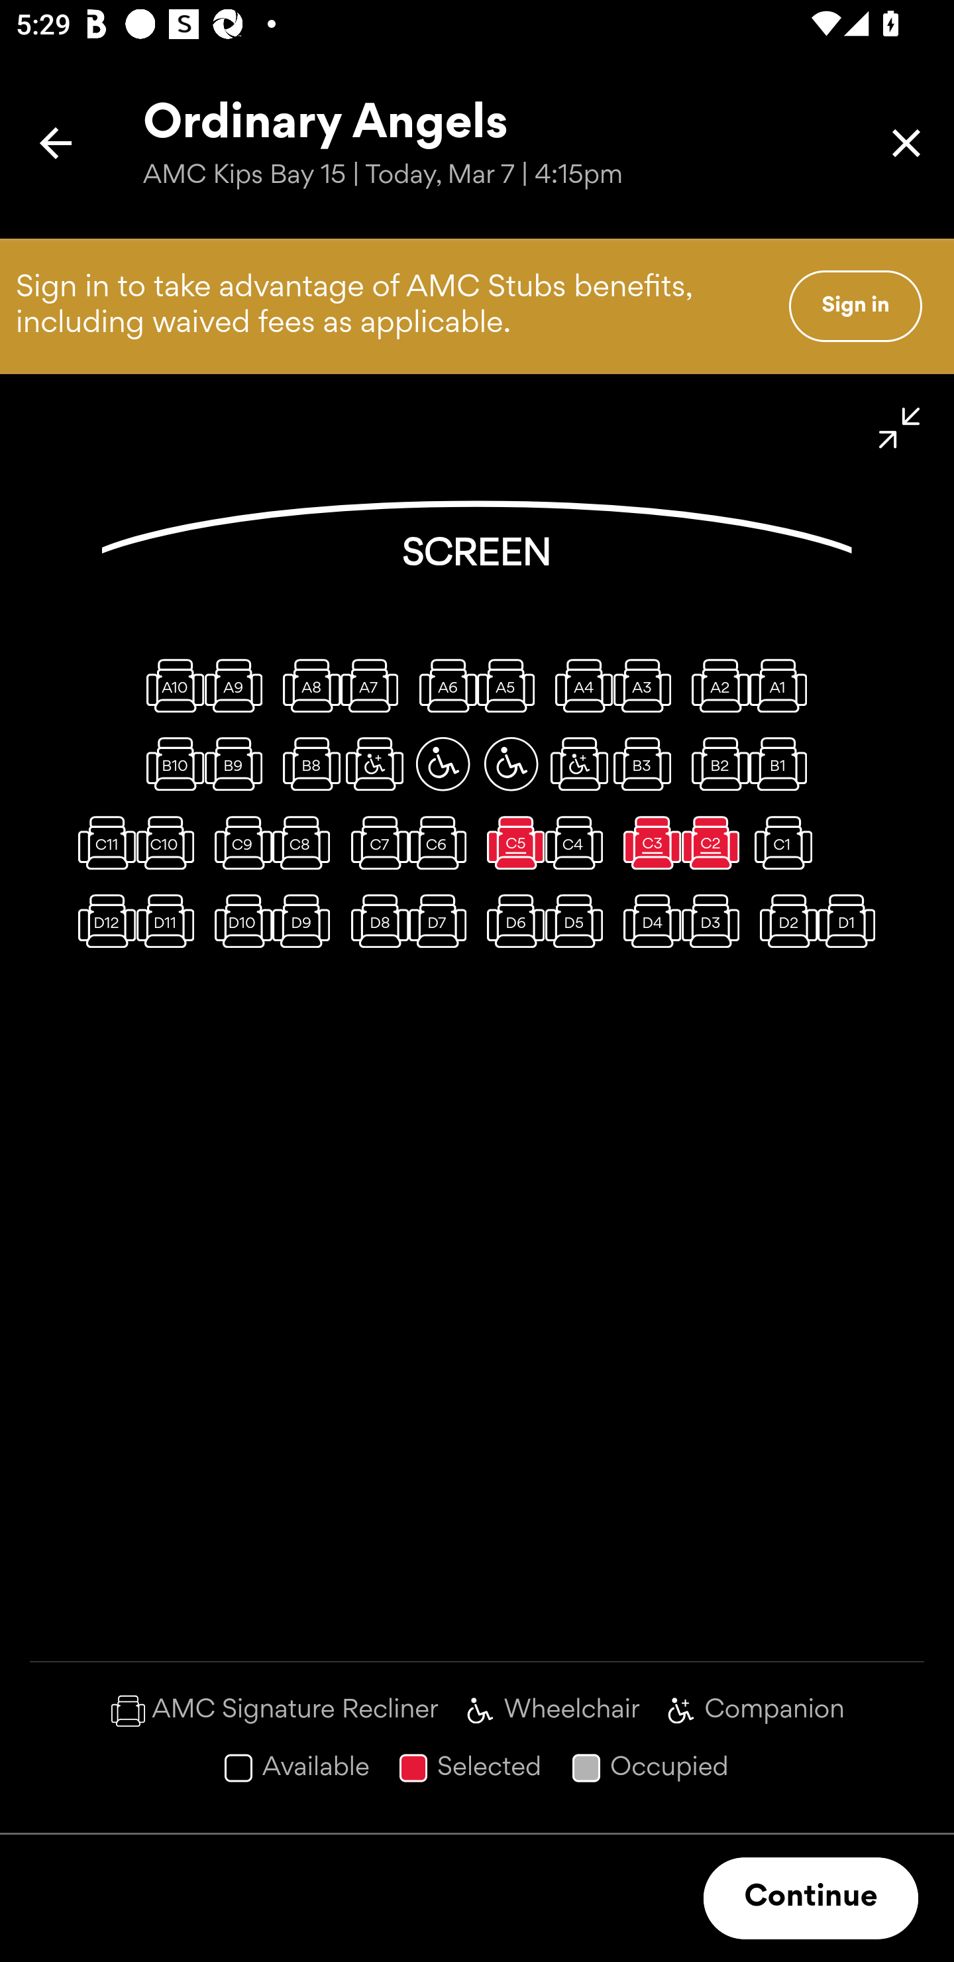  I want to click on Sign in, so click(855, 306).